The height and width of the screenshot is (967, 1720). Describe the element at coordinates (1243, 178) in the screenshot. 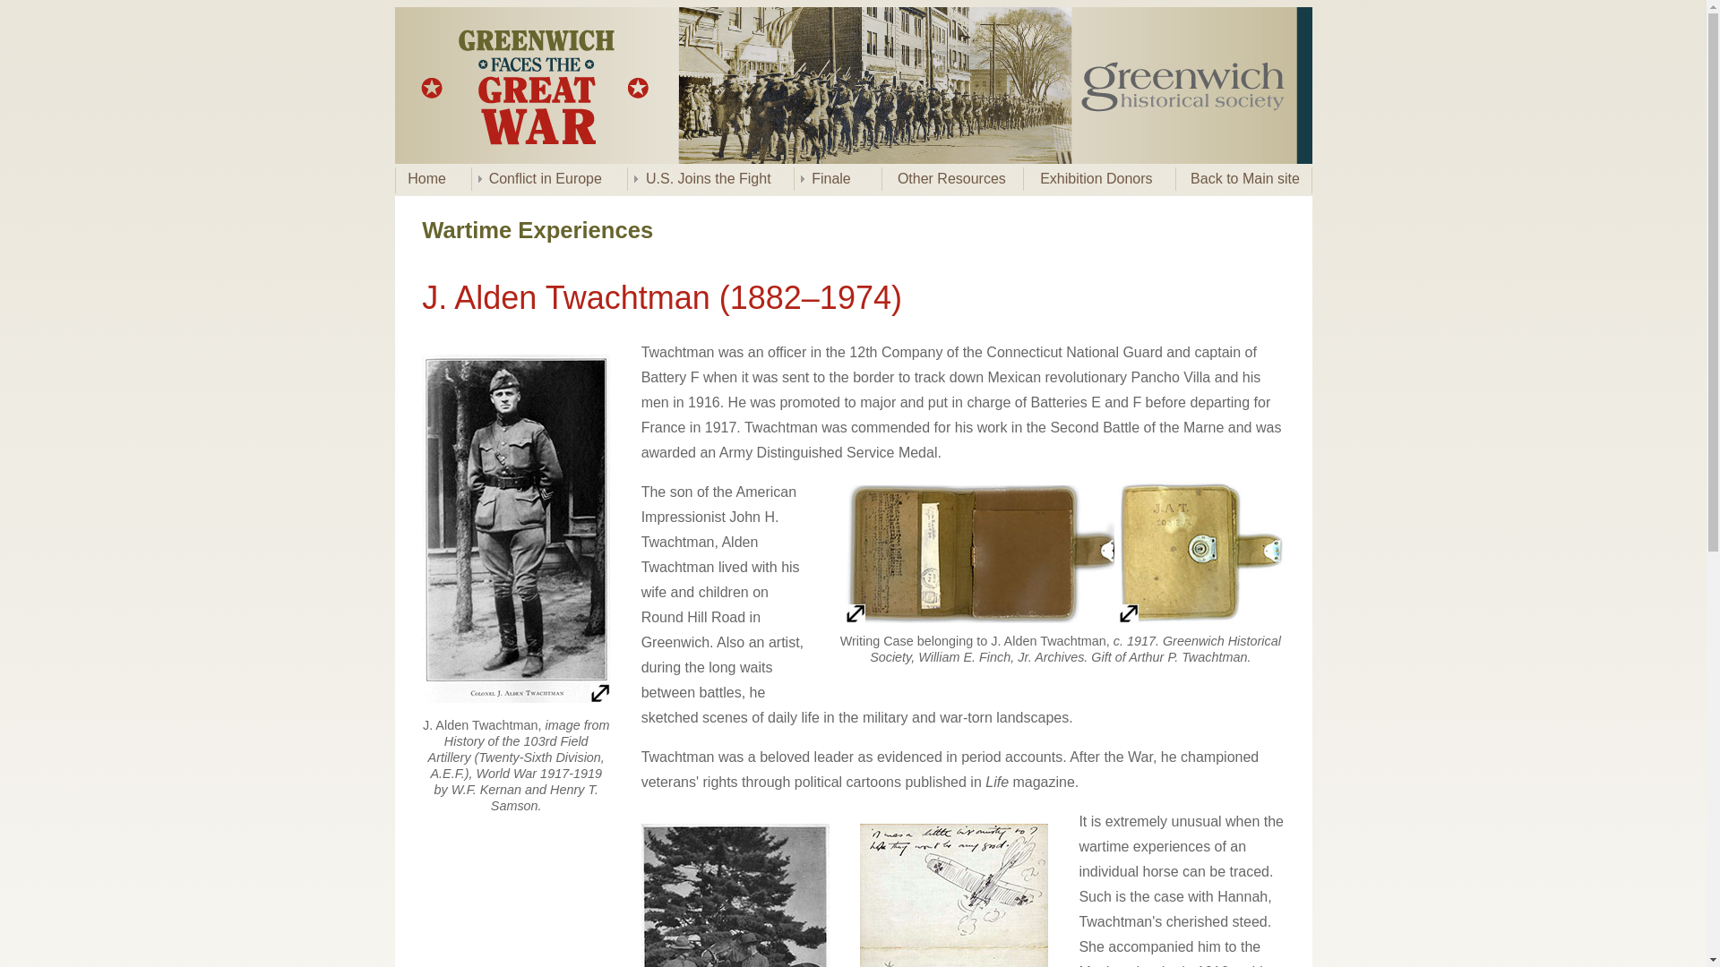

I see `Back to Main site` at that location.